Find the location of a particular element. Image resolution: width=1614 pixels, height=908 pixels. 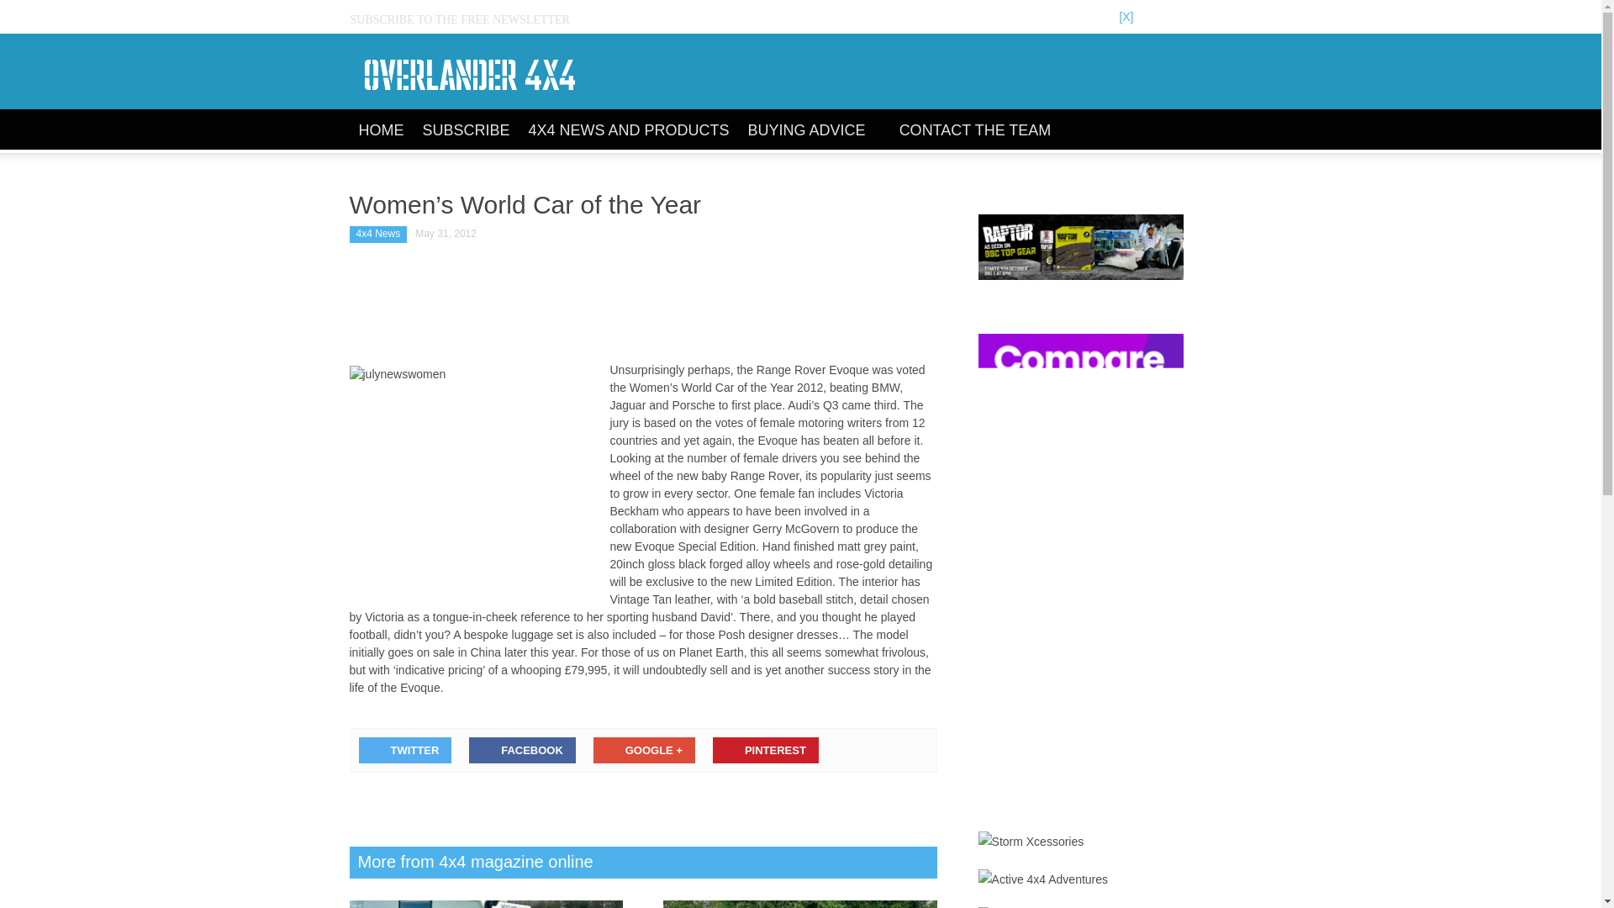

U Pol is located at coordinates (1080, 246).